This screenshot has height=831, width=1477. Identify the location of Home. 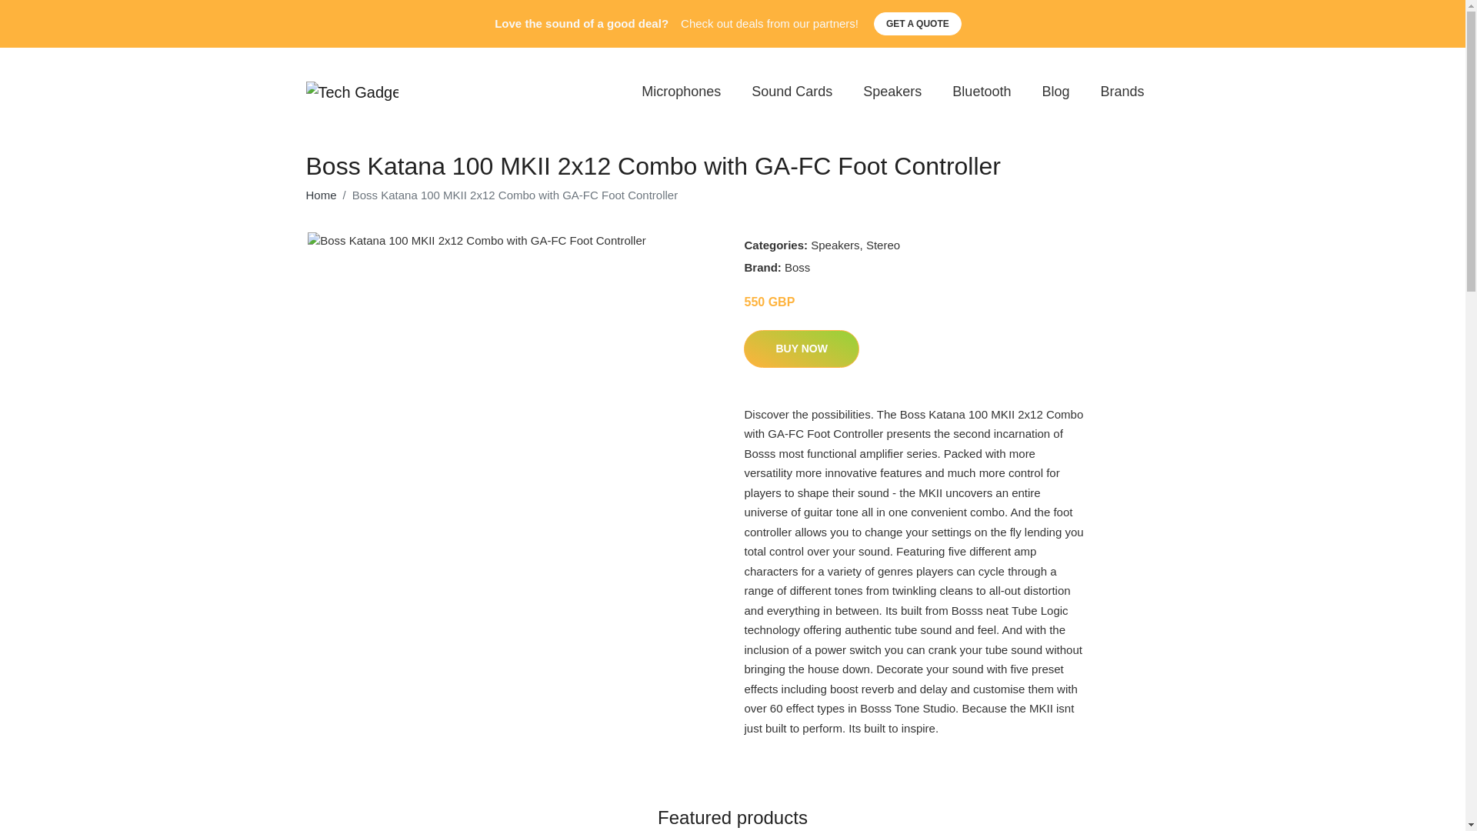
(321, 195).